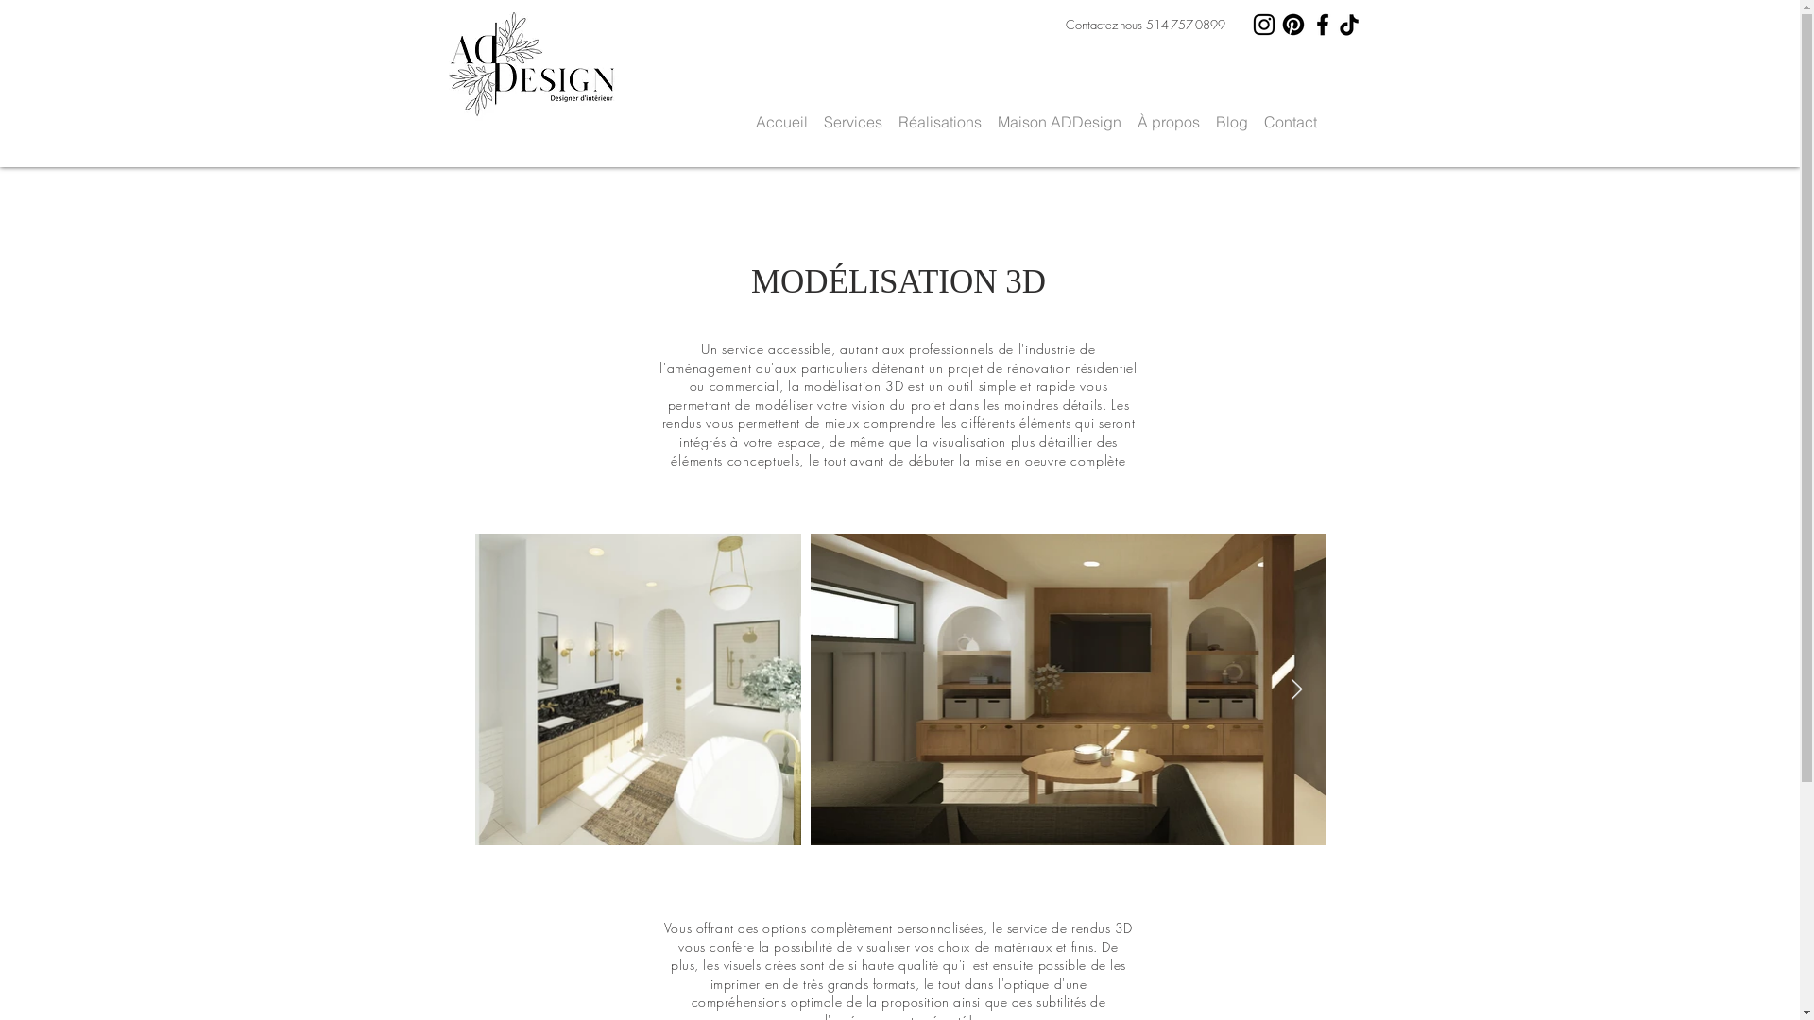  Describe the element at coordinates (854, 113) in the screenshot. I see `Services` at that location.